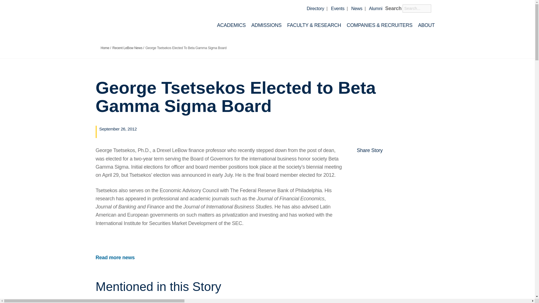 The image size is (539, 303). Describe the element at coordinates (375, 8) in the screenshot. I see `Alumni` at that location.